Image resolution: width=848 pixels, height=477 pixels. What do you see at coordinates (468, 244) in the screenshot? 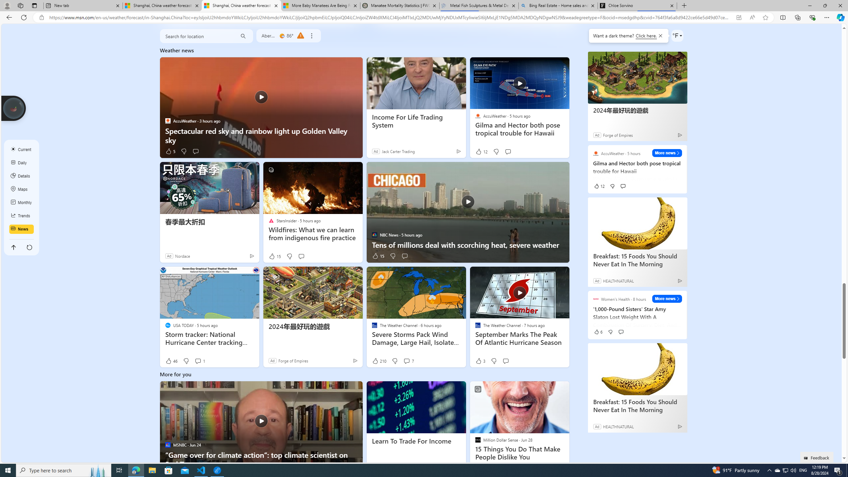
I see `Tens of millions deal with scorching heat, severe weather` at bounding box center [468, 244].